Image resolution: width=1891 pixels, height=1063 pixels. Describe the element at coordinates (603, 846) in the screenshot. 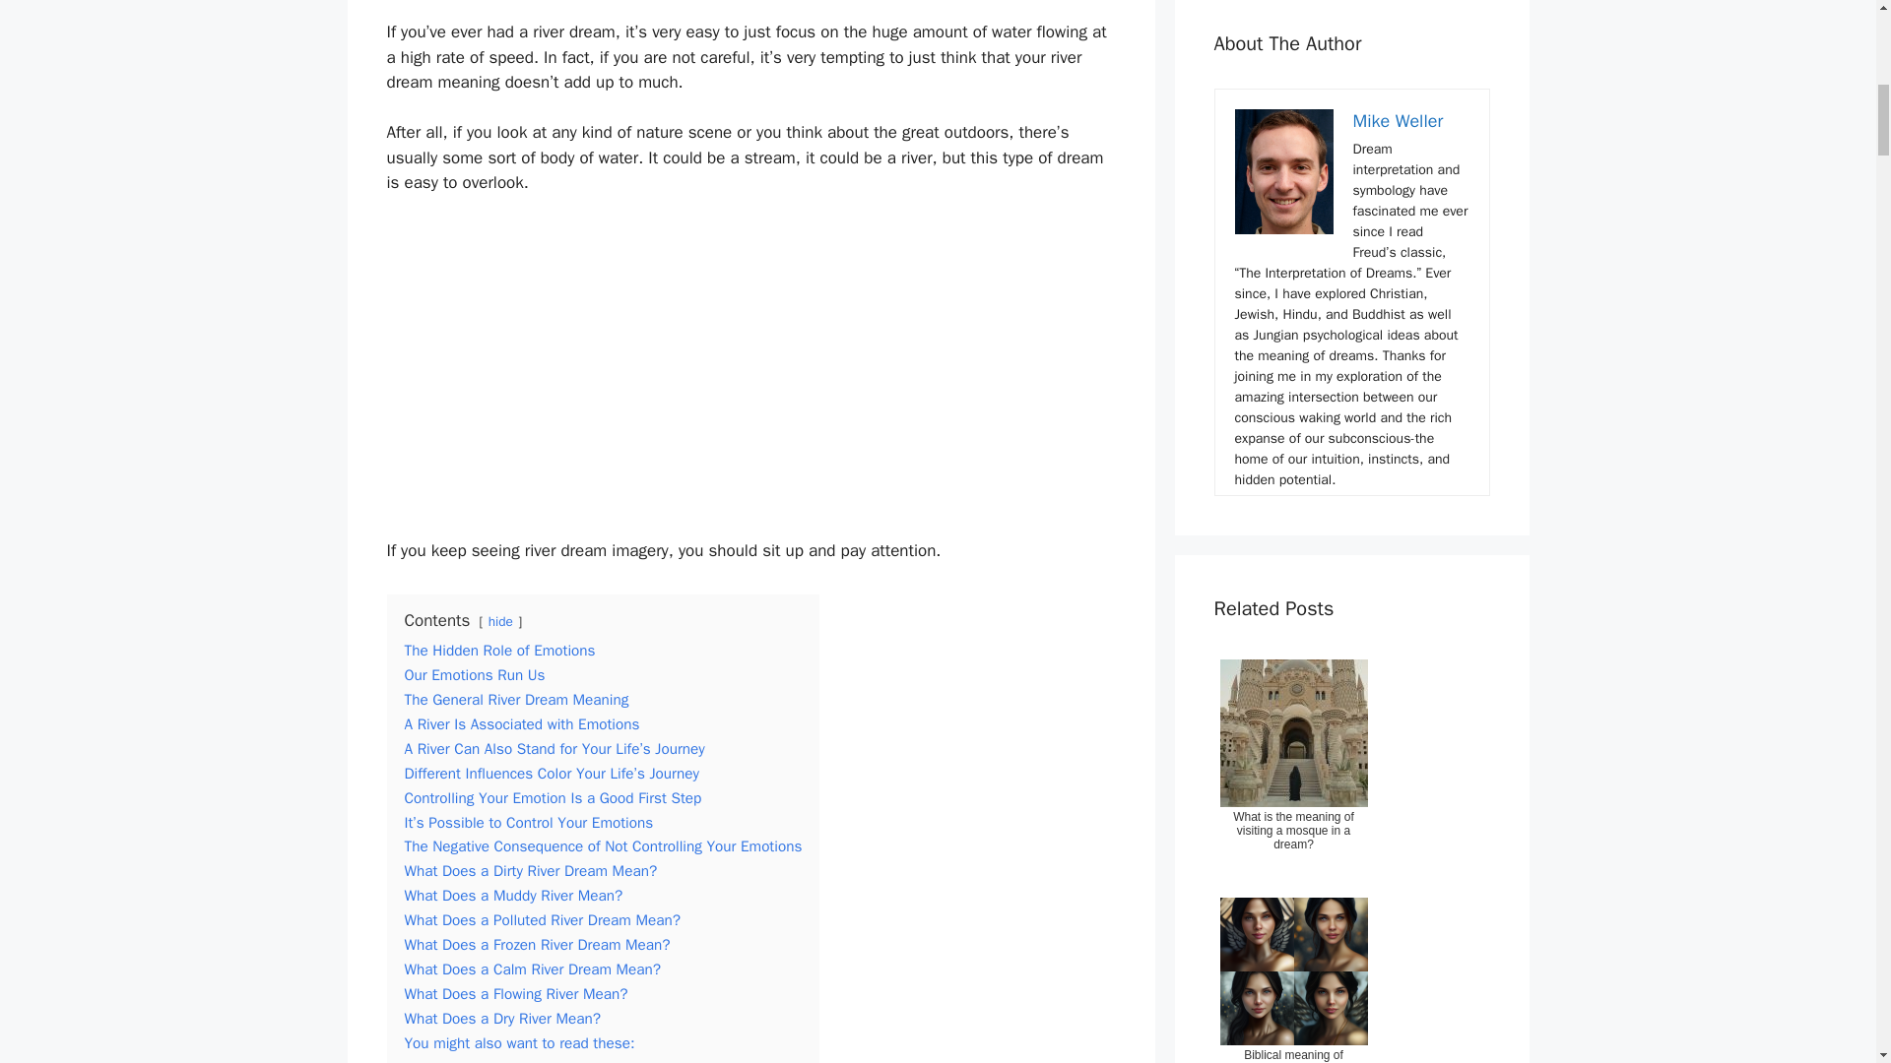

I see `The Negative Consequence of Not Controlling Your Emotions` at that location.